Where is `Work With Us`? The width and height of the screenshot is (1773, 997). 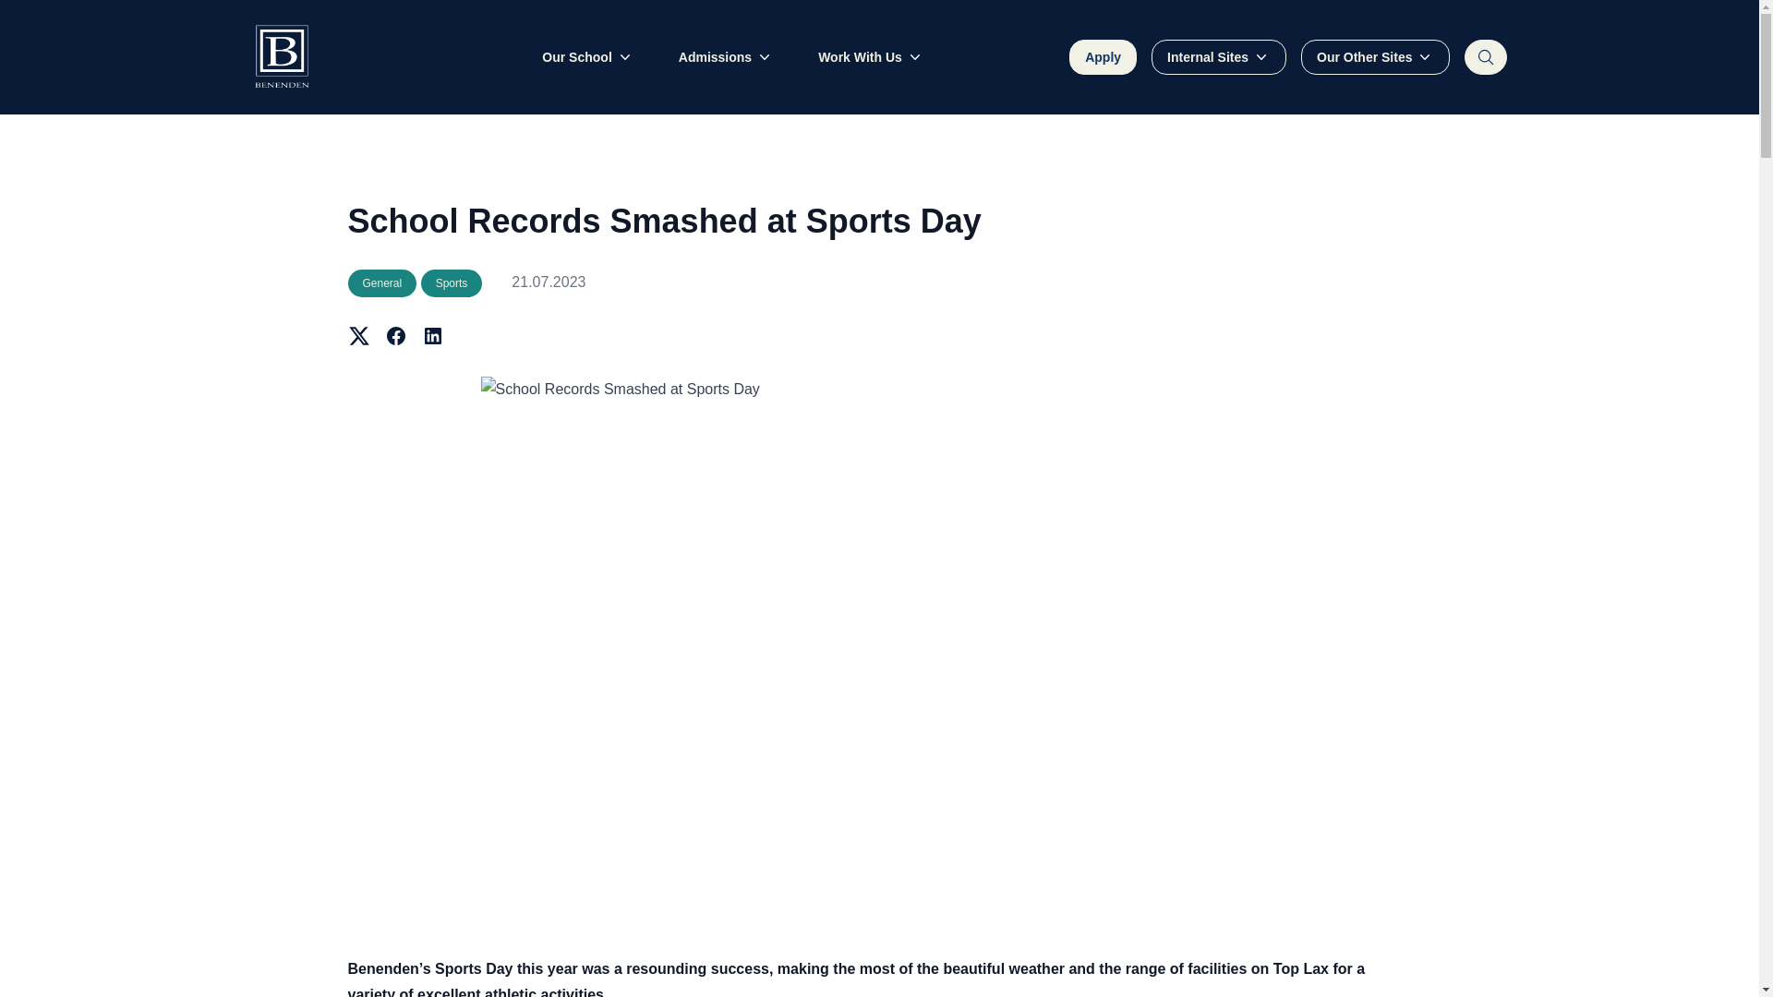 Work With Us is located at coordinates (870, 57).